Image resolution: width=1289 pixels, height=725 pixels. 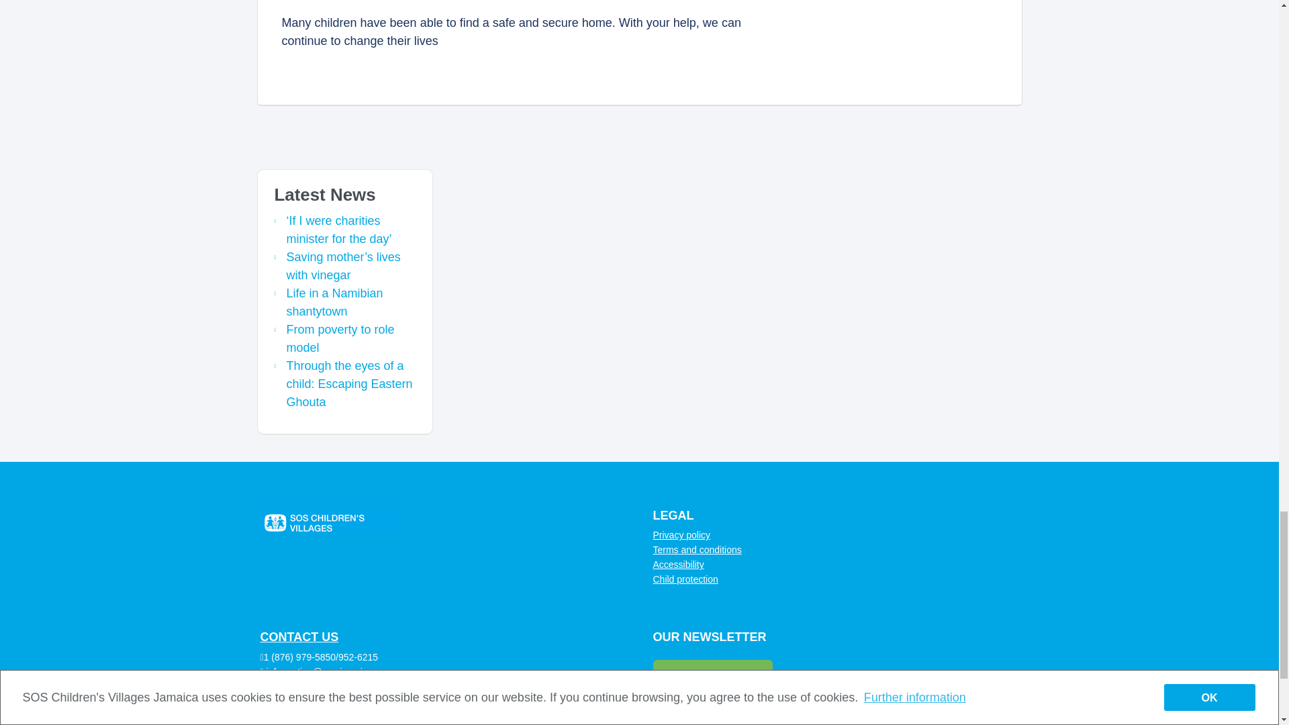 What do you see at coordinates (685, 579) in the screenshot?
I see `Child protection` at bounding box center [685, 579].